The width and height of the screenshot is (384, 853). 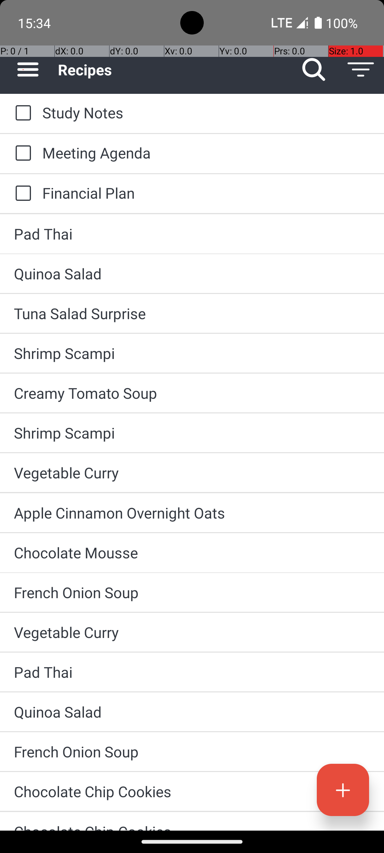 What do you see at coordinates (192, 234) in the screenshot?
I see `Pad Thai` at bounding box center [192, 234].